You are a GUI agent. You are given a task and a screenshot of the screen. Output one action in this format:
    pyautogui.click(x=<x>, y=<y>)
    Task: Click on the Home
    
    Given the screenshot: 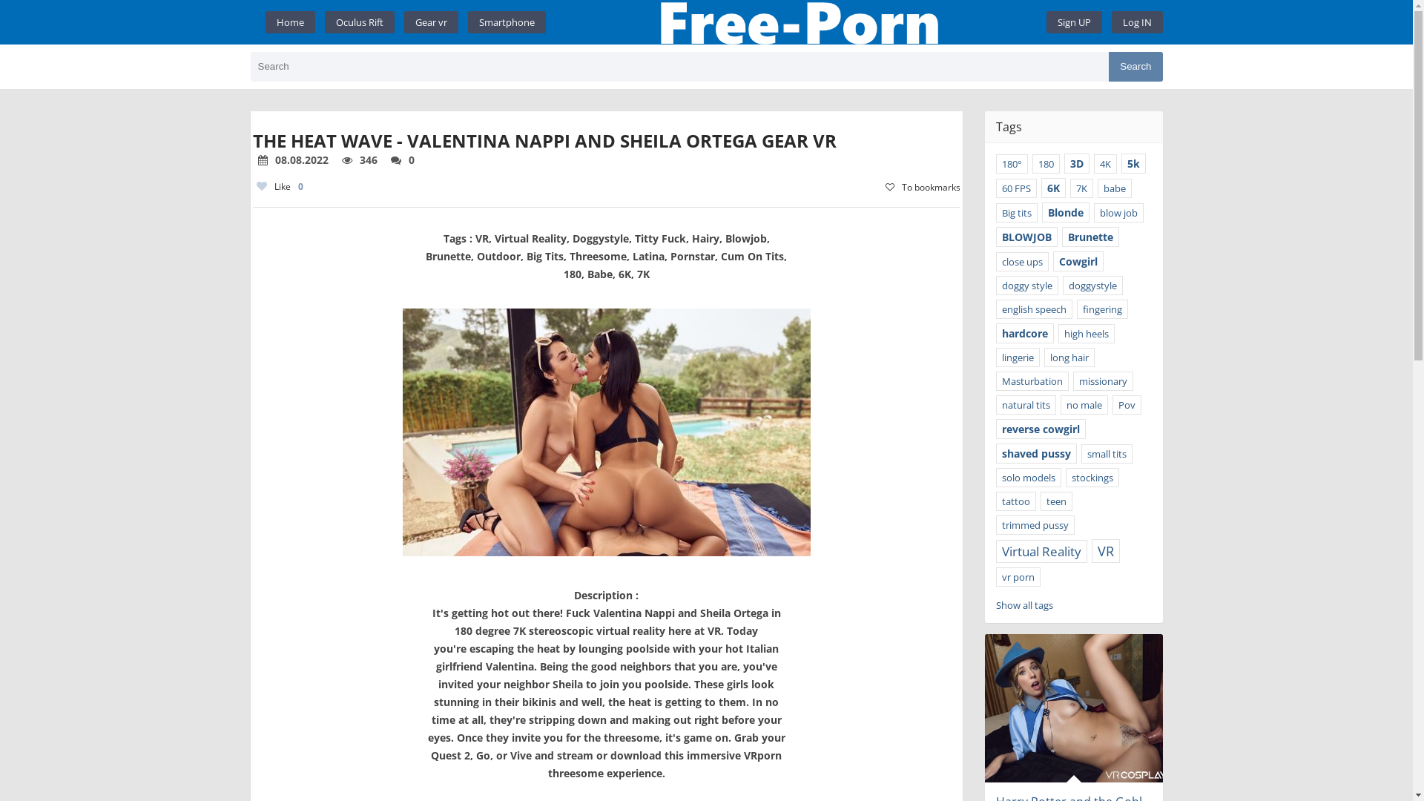 What is the action you would take?
    pyautogui.click(x=796, y=22)
    